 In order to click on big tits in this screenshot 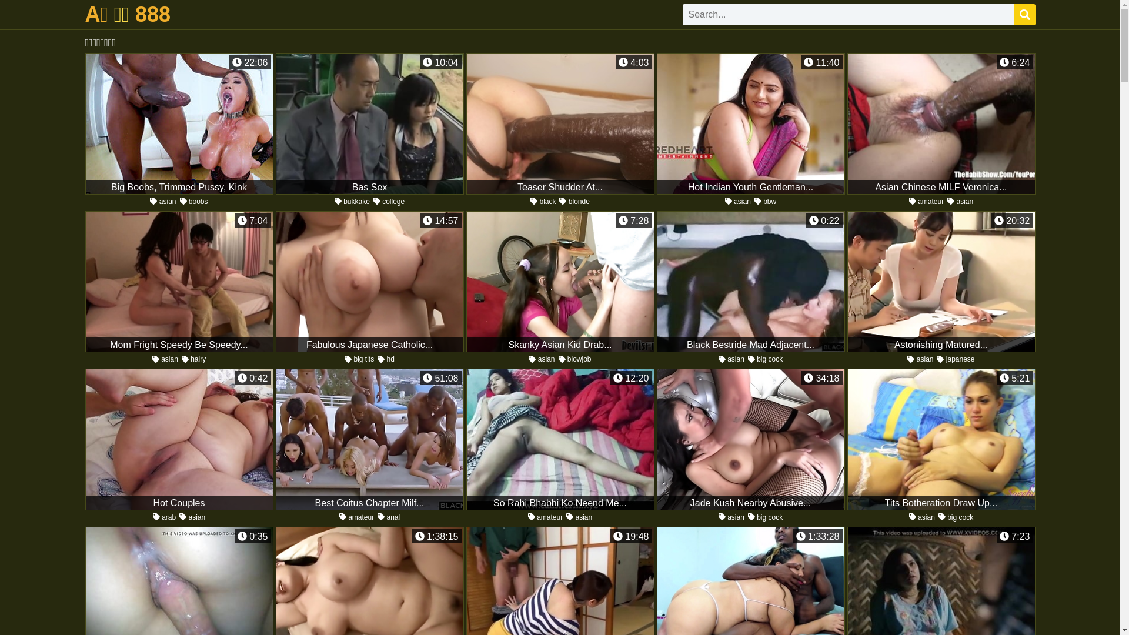, I will do `click(359, 359)`.